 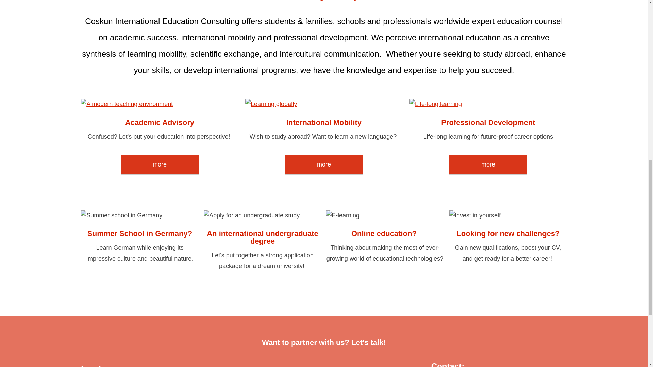 I want to click on Learning globally, so click(x=324, y=104).